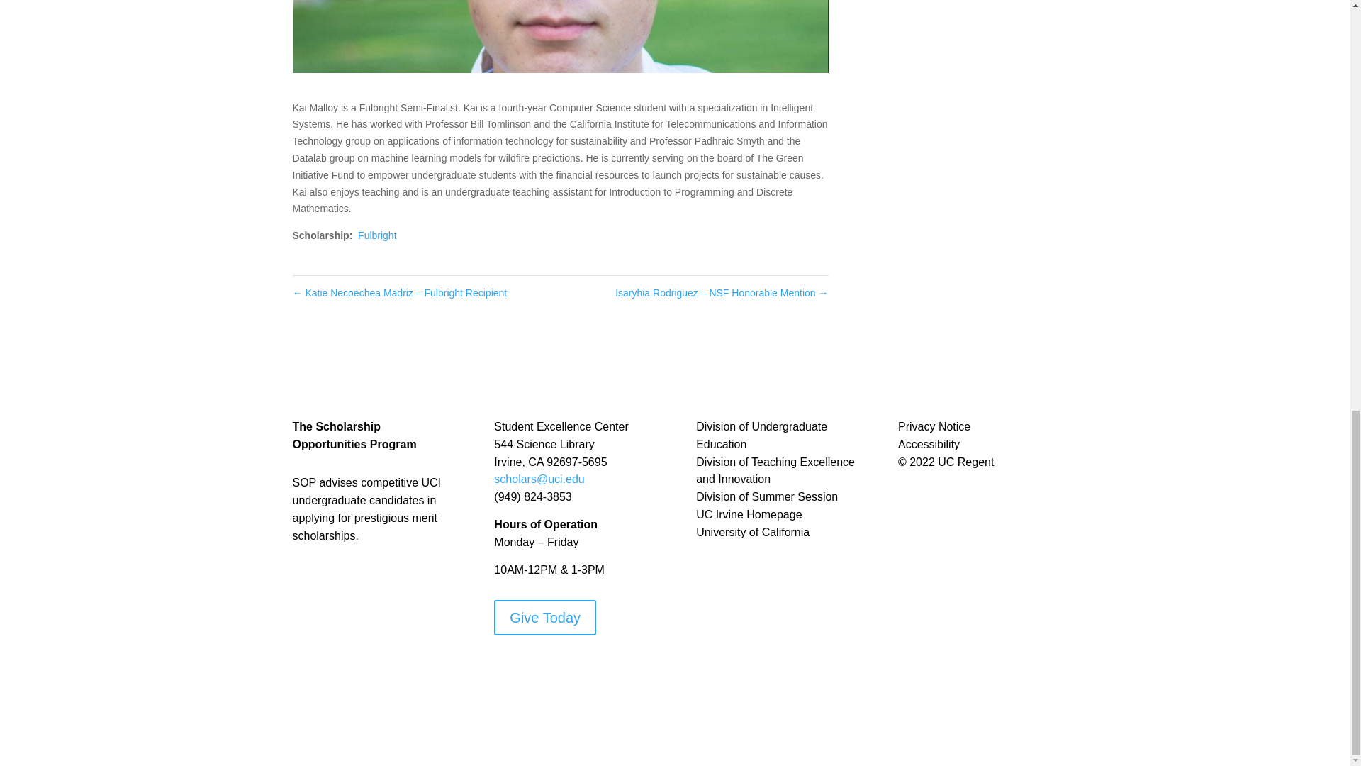  I want to click on Follow on Instagram, so click(534, 667).